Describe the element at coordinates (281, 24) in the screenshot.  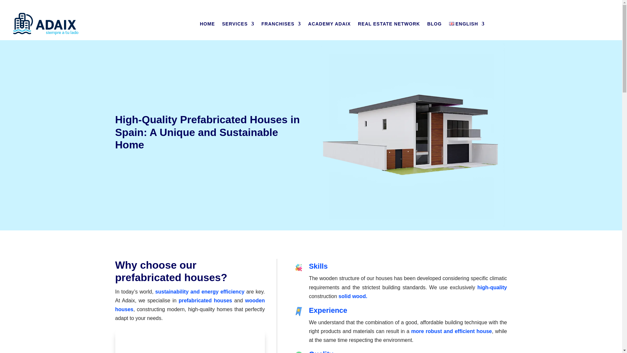
I see `FRANCHISES` at that location.